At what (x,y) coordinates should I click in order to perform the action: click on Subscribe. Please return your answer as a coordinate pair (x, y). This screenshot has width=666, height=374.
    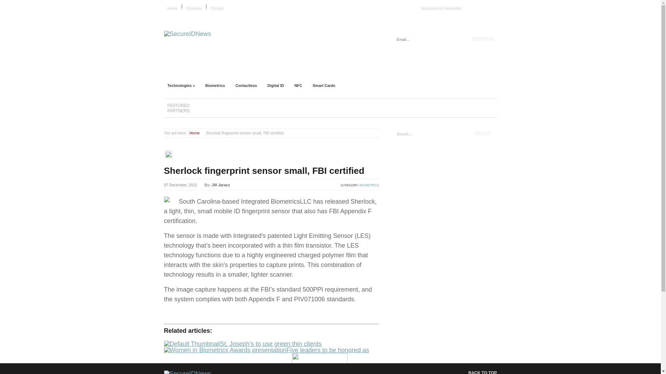
    Looking at the image, I should click on (483, 39).